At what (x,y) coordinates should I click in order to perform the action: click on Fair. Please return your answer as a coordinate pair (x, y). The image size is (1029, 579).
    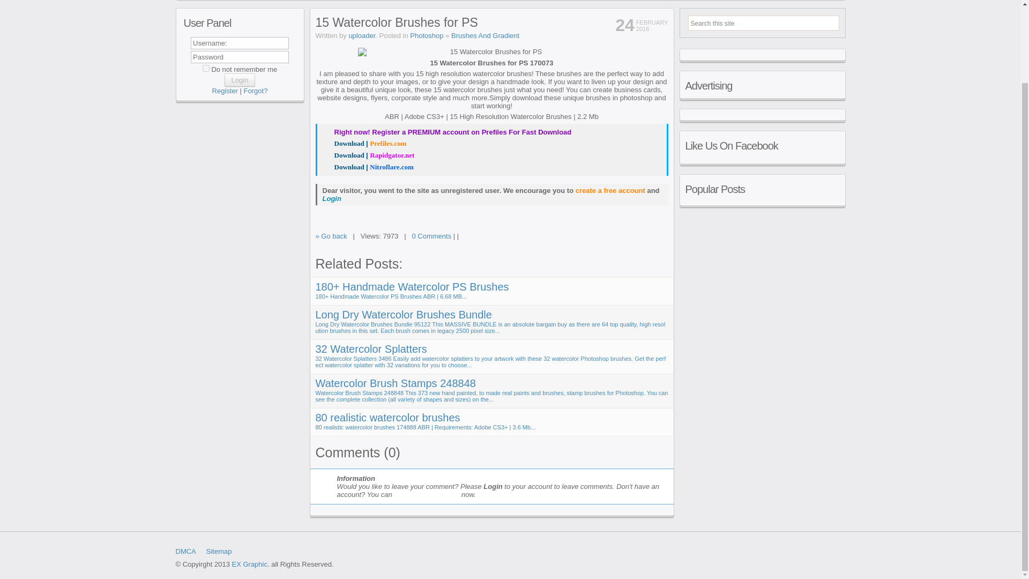
    Looking at the image, I should click on (645, 238).